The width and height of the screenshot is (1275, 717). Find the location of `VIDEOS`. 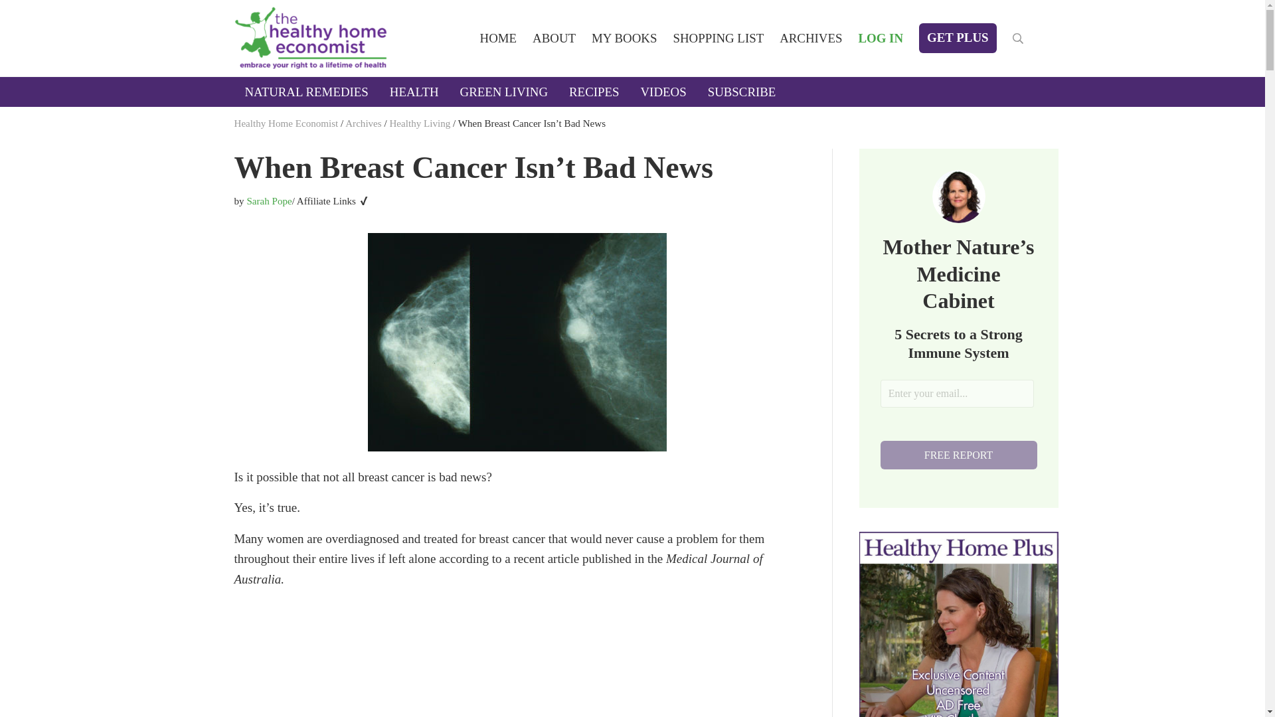

VIDEOS is located at coordinates (663, 92).